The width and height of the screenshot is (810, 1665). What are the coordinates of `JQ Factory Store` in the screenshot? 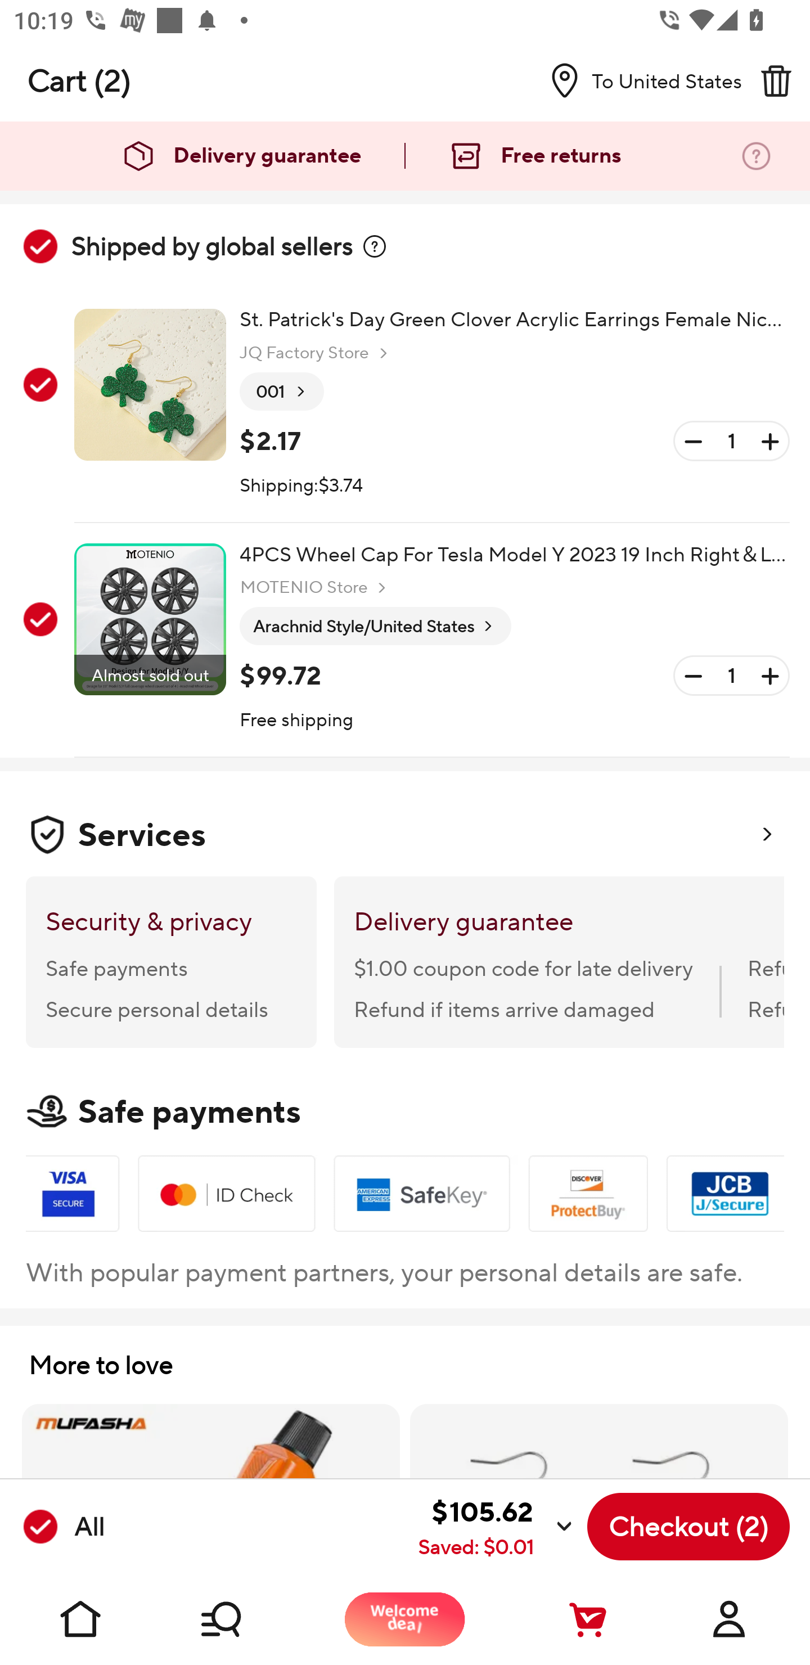 It's located at (316, 353).